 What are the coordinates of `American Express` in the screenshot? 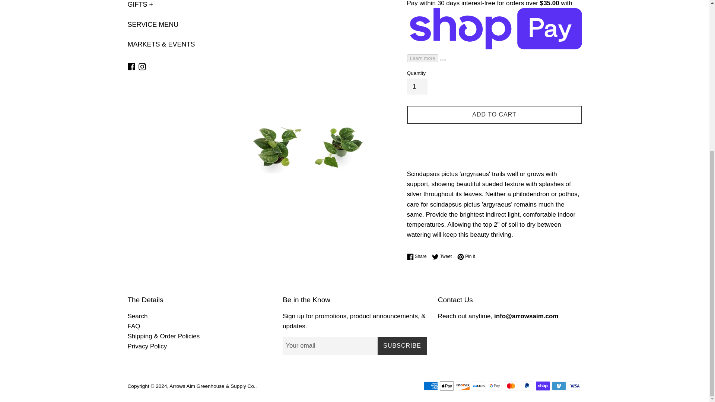 It's located at (430, 386).